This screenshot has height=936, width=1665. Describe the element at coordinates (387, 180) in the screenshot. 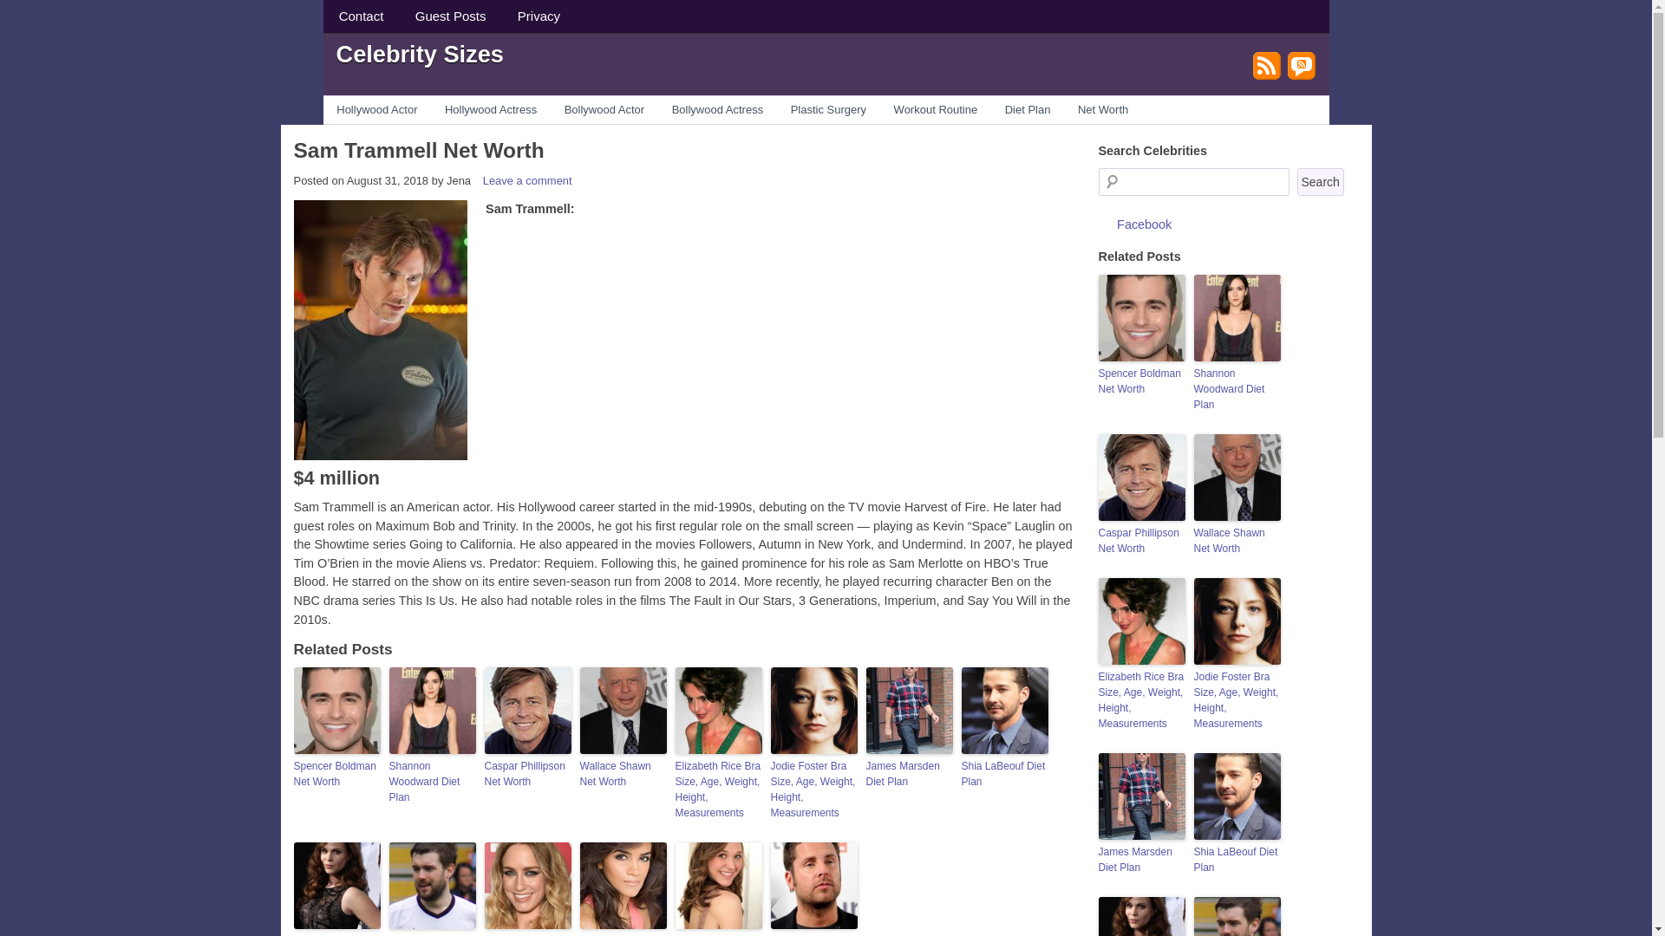

I see `10:32 am` at that location.